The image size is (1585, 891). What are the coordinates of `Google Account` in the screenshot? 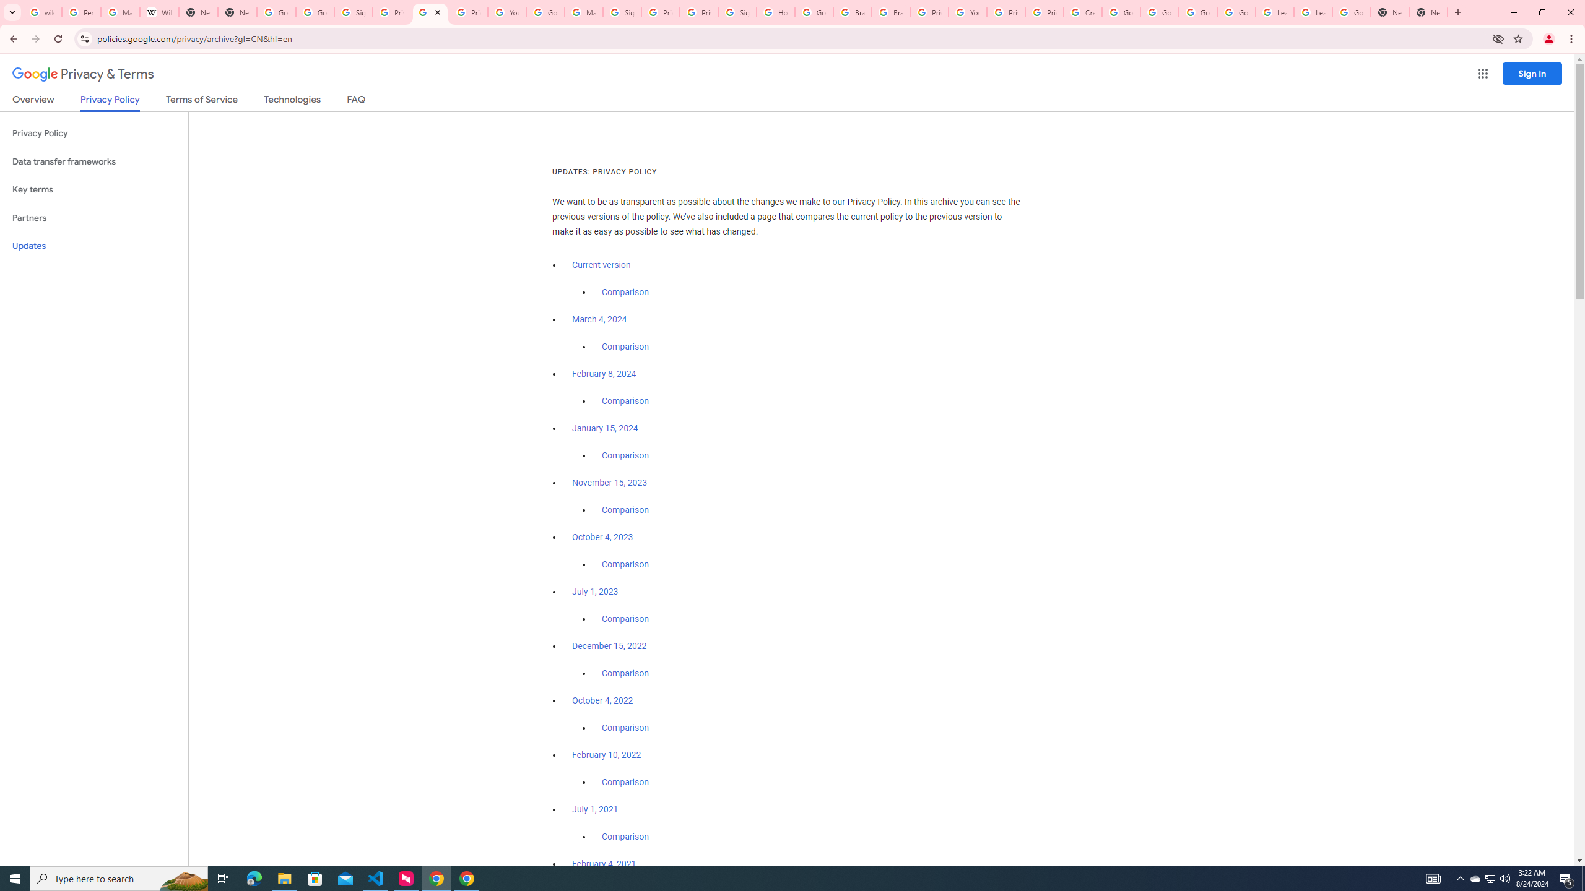 It's located at (1351, 12).